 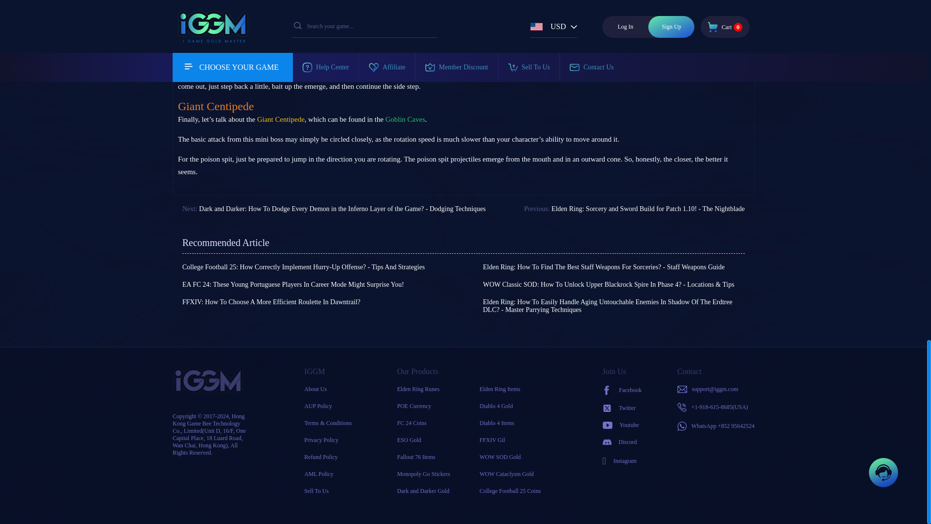 I want to click on twitter, so click(x=622, y=408).